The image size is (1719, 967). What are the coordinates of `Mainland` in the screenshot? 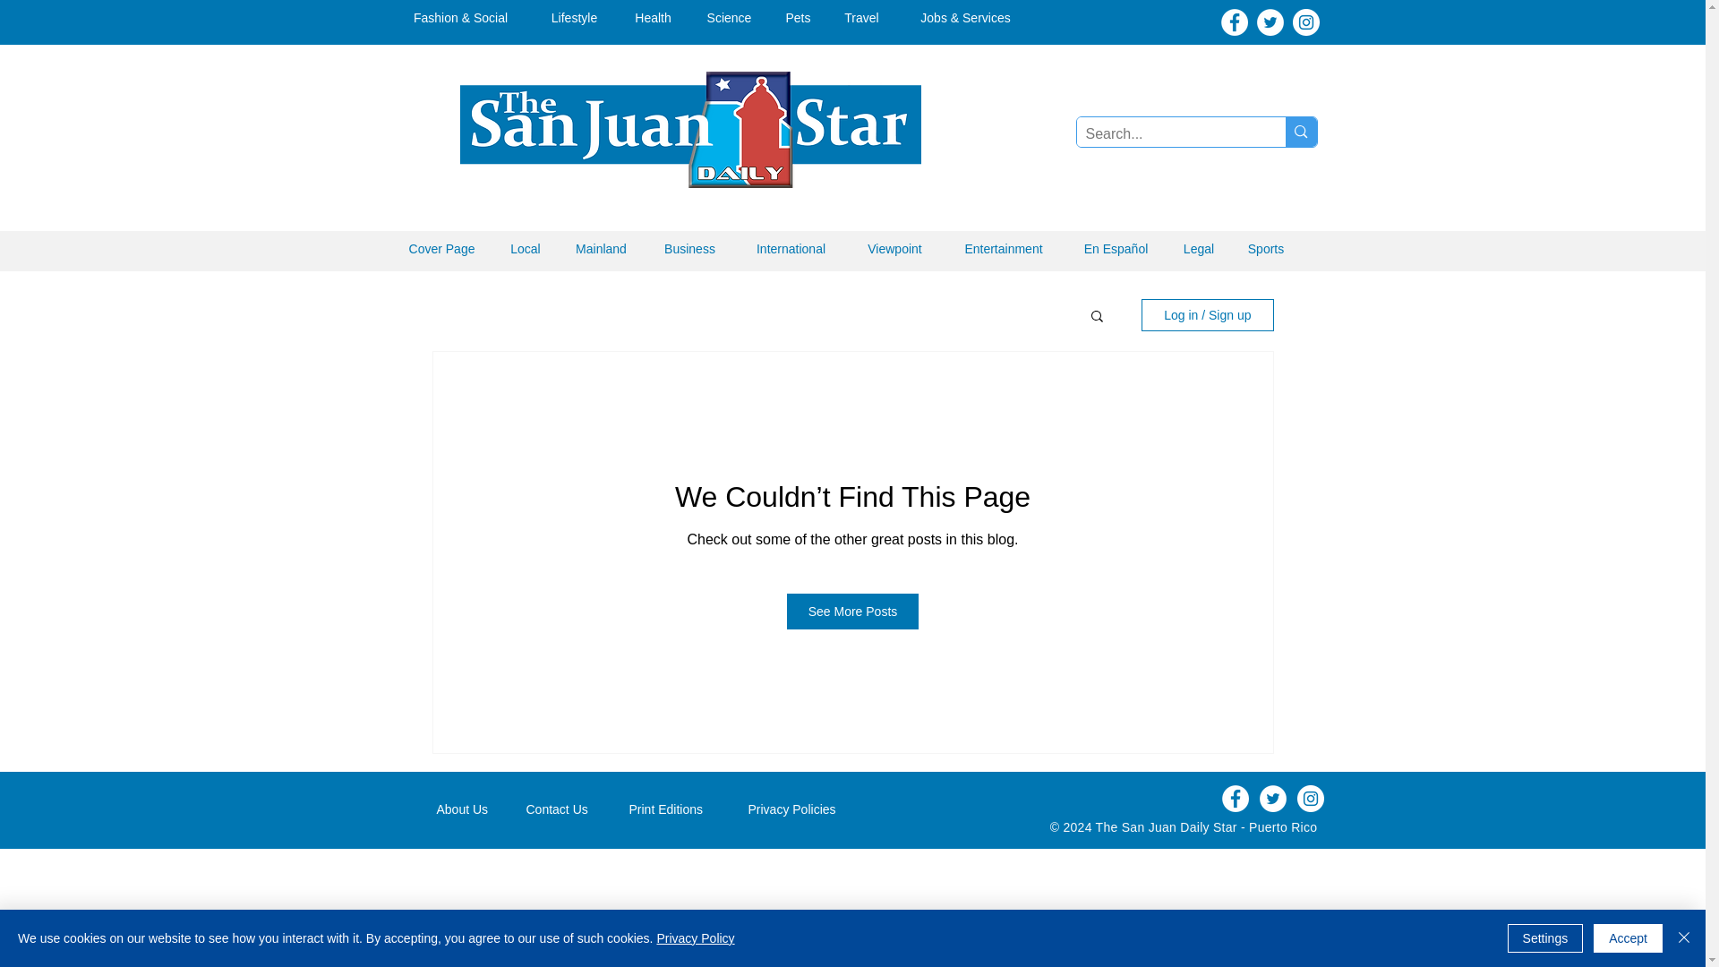 It's located at (601, 249).